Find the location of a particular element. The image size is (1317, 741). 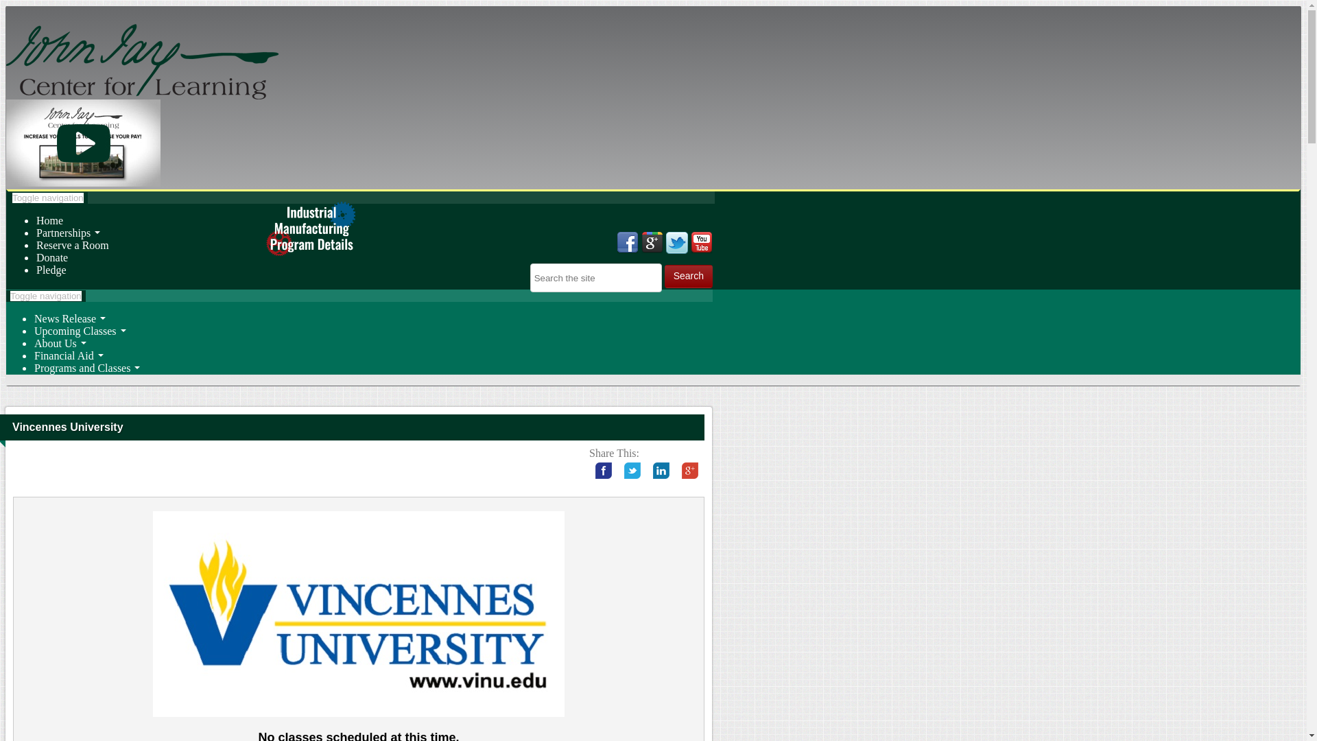

Publicly Share on Google Plus is located at coordinates (690, 471).